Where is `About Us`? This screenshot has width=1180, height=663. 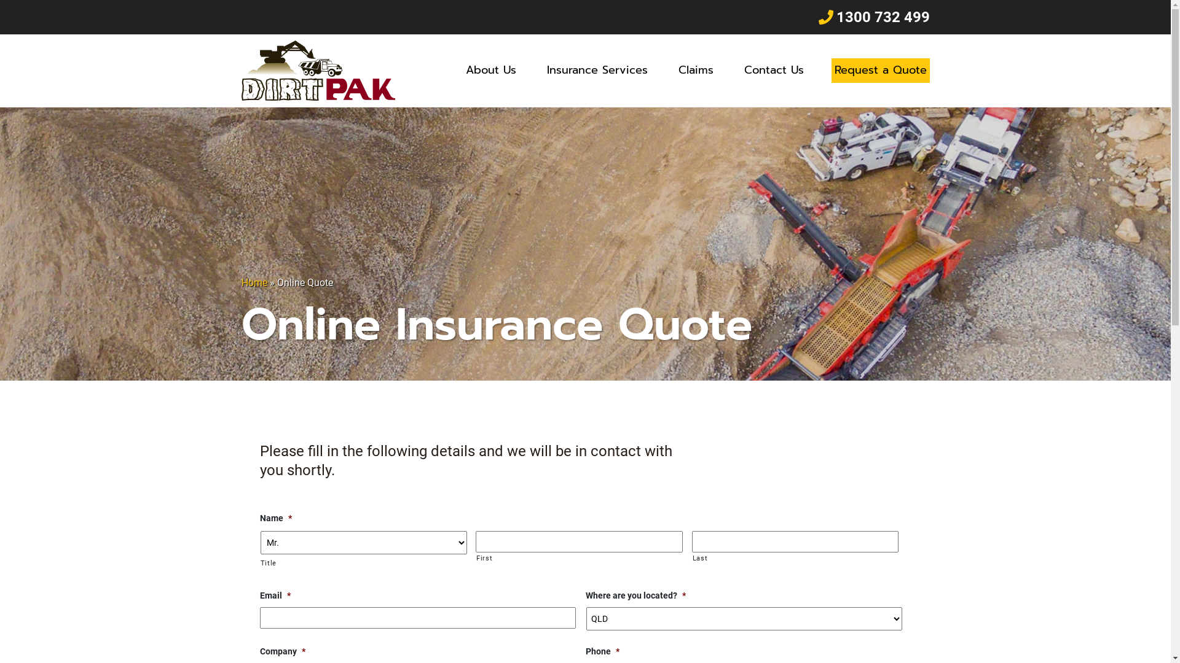 About Us is located at coordinates (490, 71).